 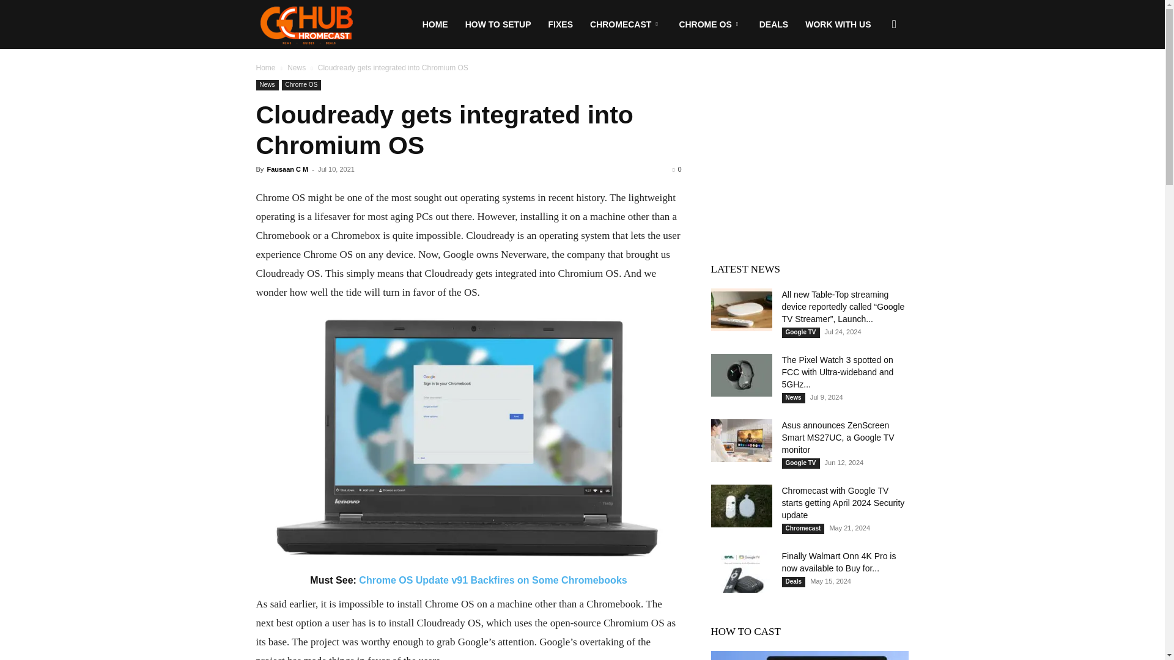 What do you see at coordinates (267, 84) in the screenshot?
I see `News` at bounding box center [267, 84].